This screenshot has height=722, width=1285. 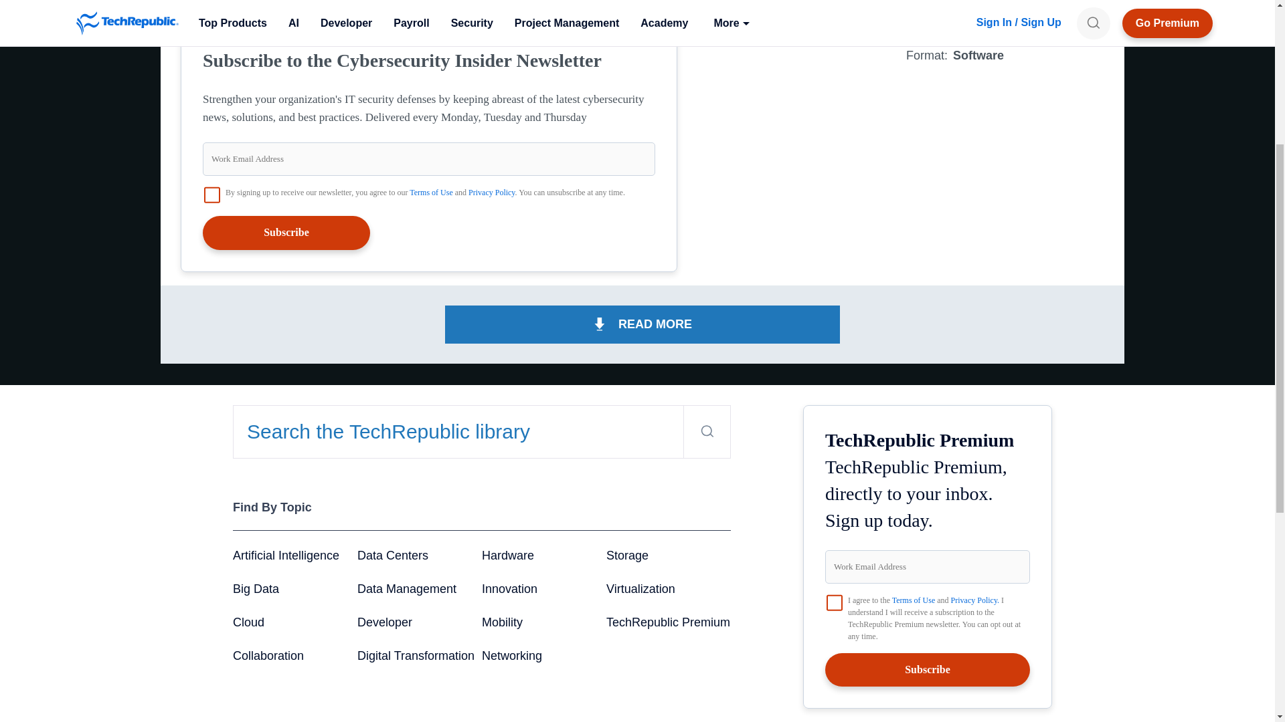 What do you see at coordinates (211, 195) in the screenshot?
I see `on` at bounding box center [211, 195].